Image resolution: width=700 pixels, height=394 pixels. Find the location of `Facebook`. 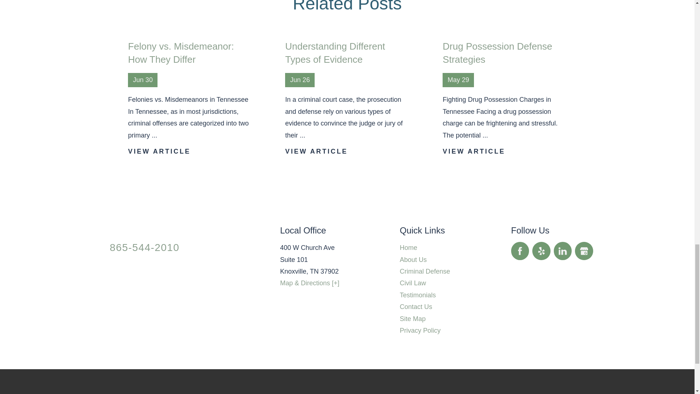

Facebook is located at coordinates (520, 251).